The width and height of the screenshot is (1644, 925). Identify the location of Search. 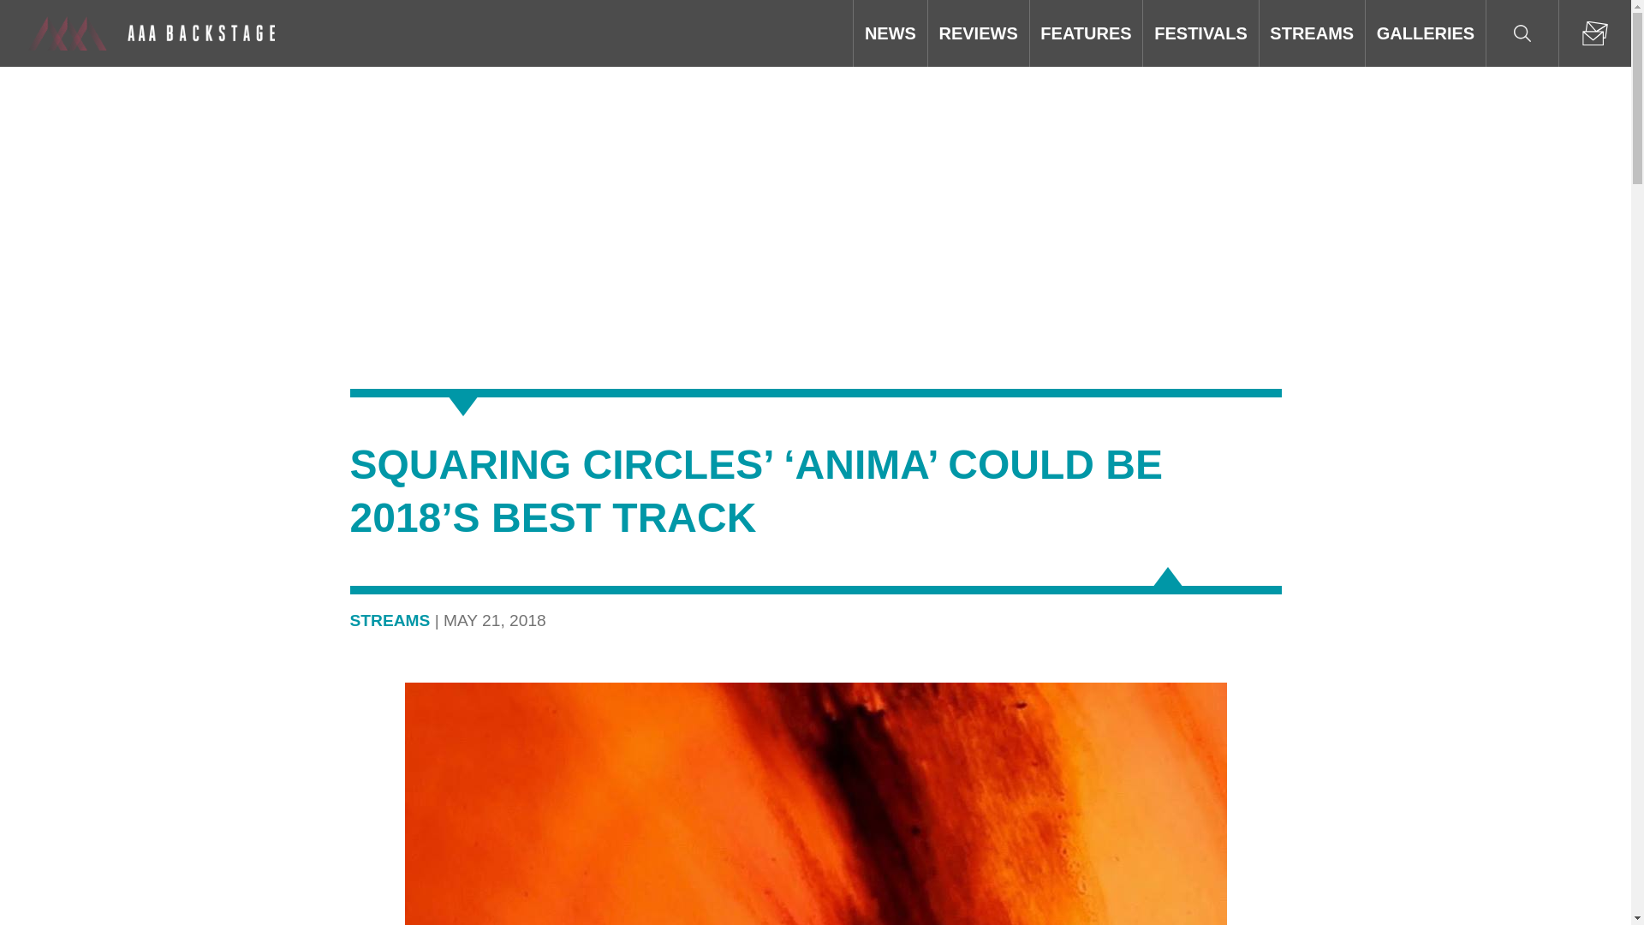
(1522, 33).